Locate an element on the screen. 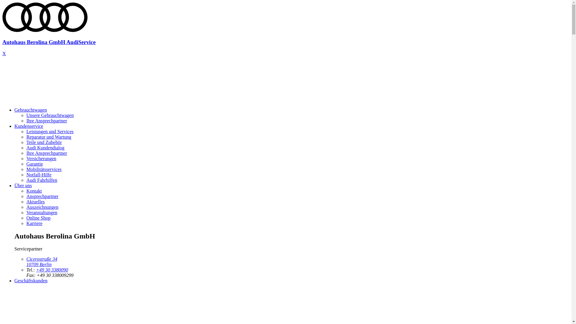  Audi Kundendialog is located at coordinates (46, 148).